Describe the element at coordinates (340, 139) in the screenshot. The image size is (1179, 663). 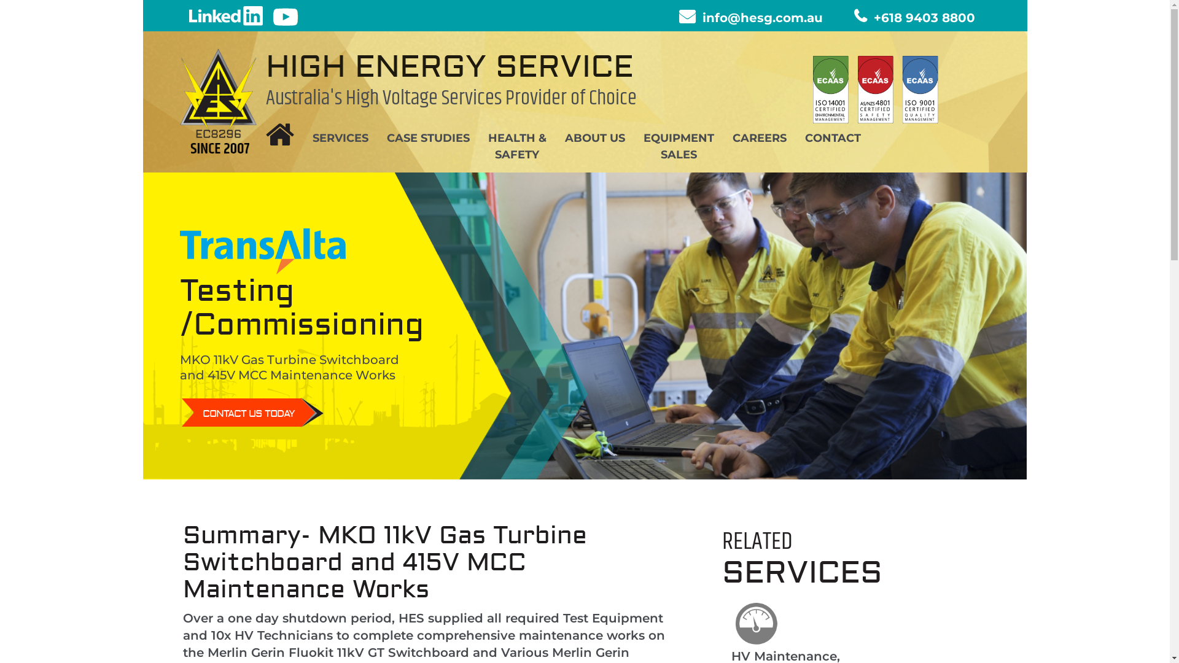
I see `SERVICES` at that location.